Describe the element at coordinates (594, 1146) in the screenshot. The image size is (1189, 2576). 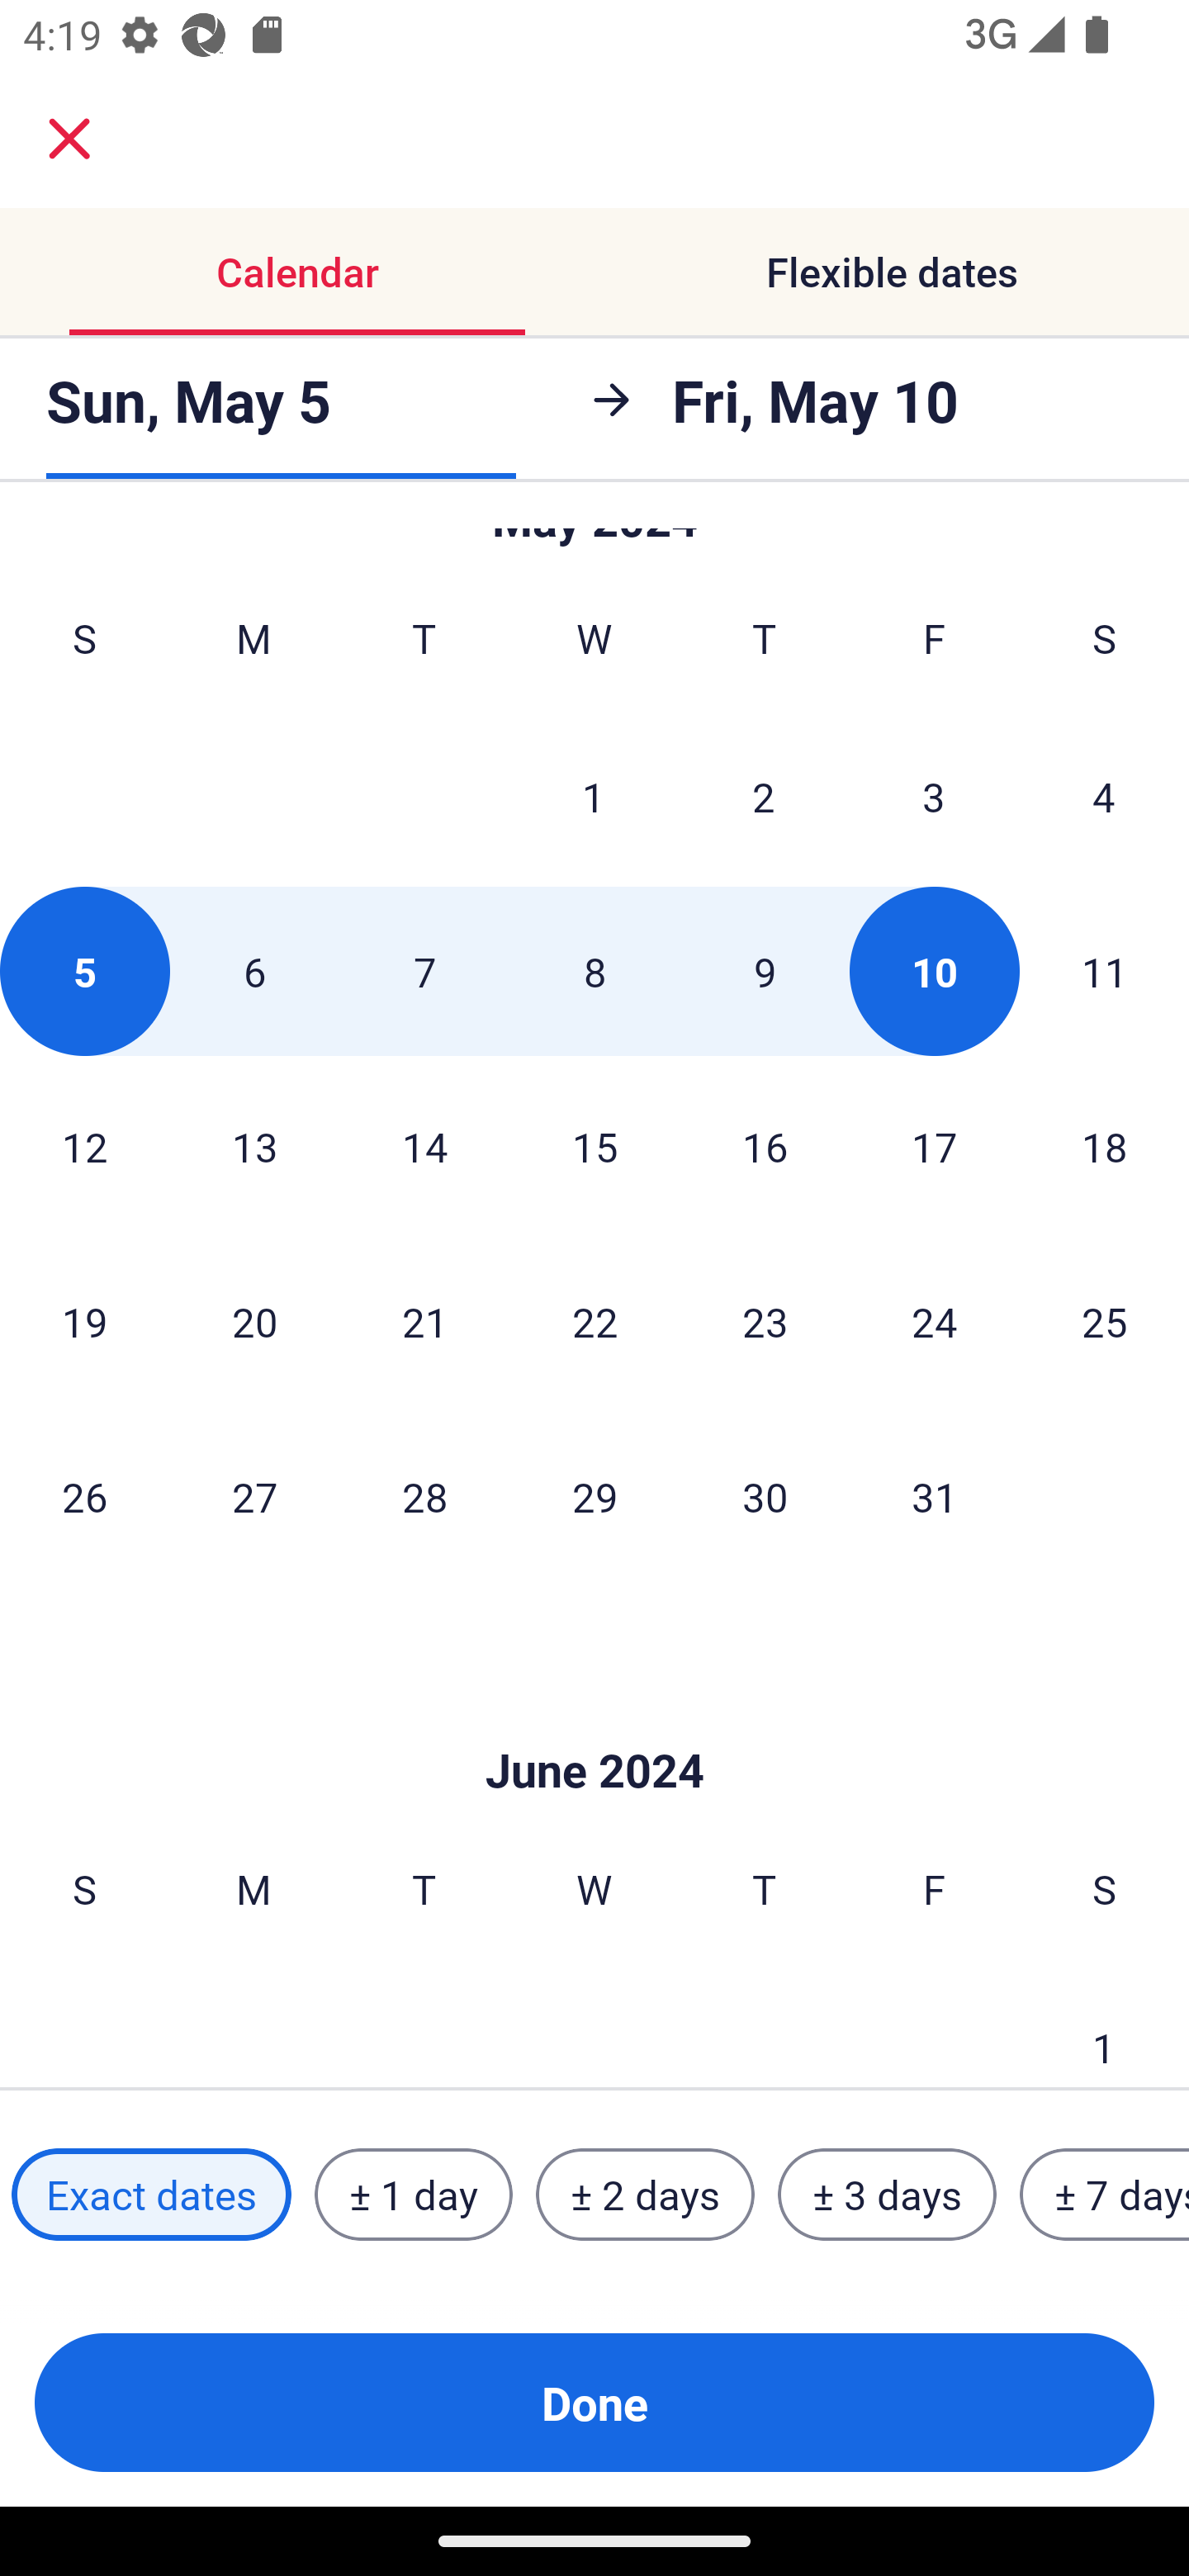
I see `15 Wednesday, May 15, 2024` at that location.